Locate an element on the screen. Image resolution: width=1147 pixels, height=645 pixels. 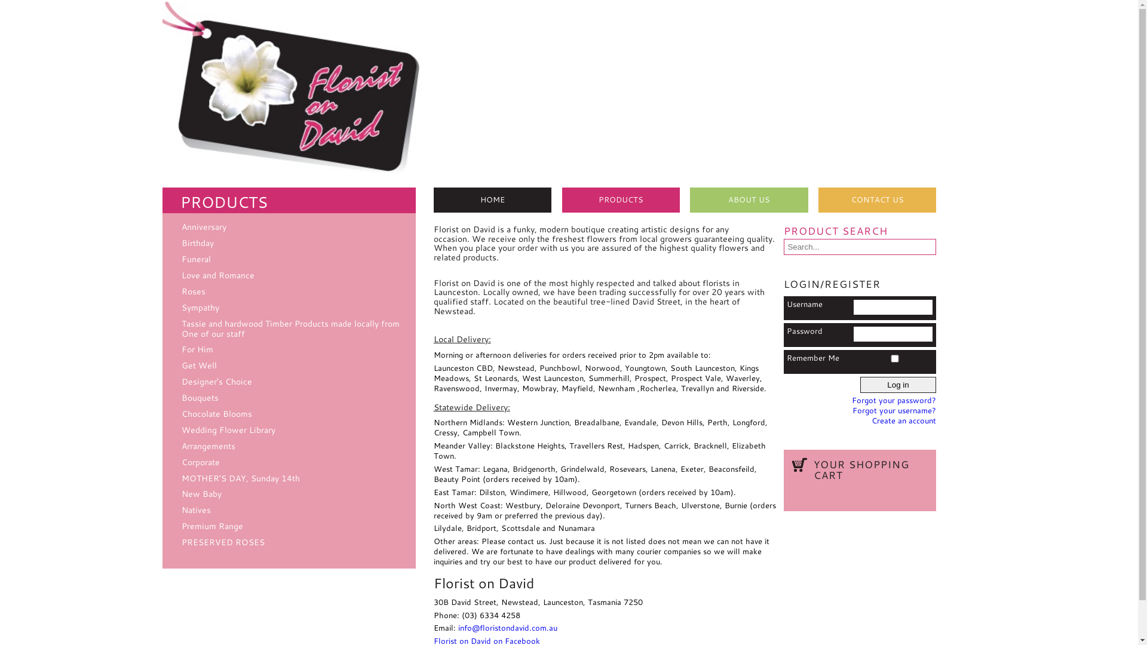
PRESERVED ROSES is located at coordinates (223, 542).